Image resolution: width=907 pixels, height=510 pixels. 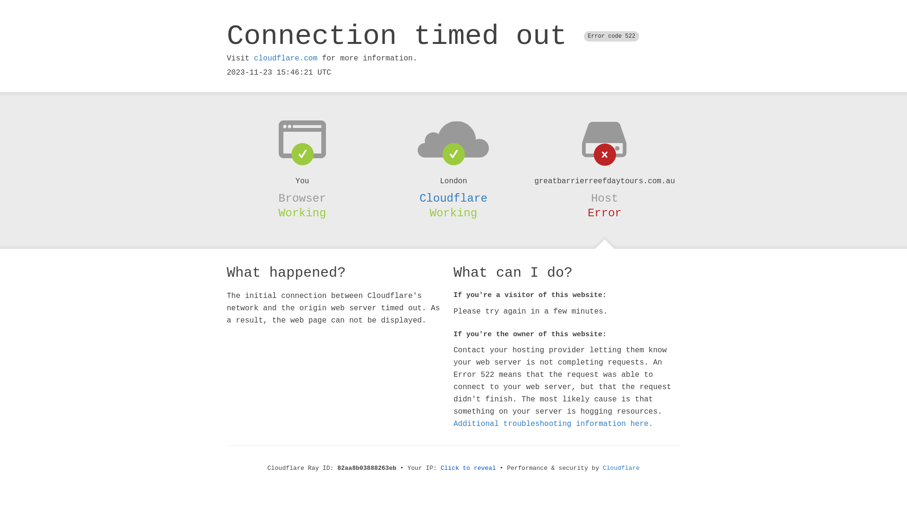 I want to click on Click to reveal, so click(x=469, y=468).